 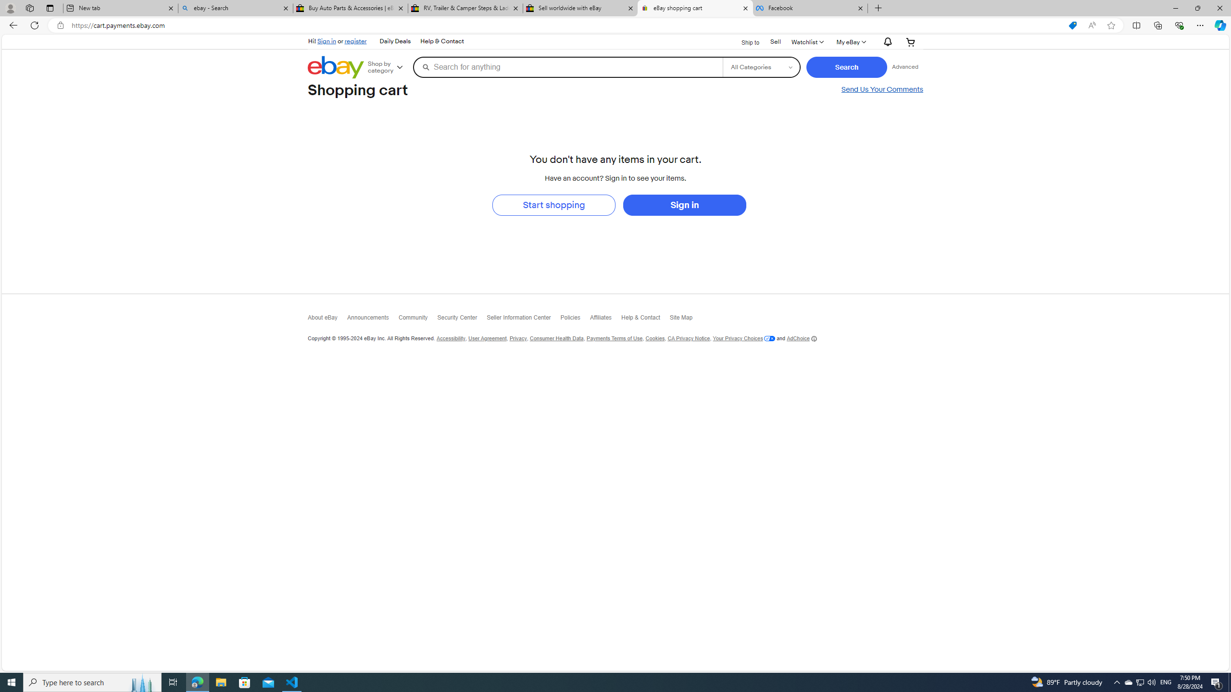 What do you see at coordinates (775, 42) in the screenshot?
I see `Sell` at bounding box center [775, 42].